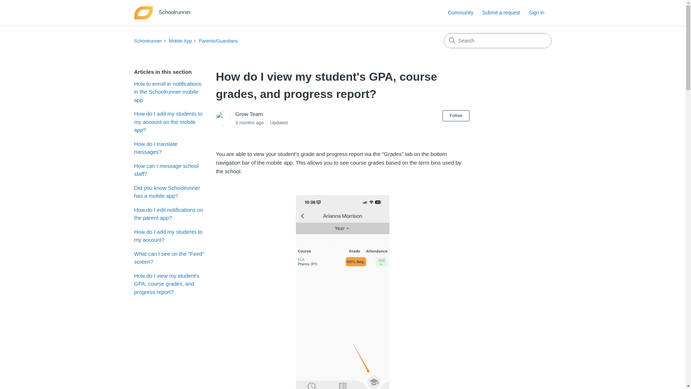 The image size is (691, 389). I want to click on Schoolrunner, so click(148, 40).